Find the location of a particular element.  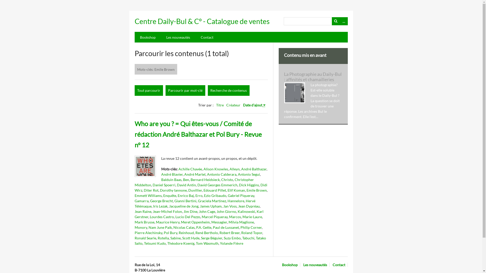

Gianni Bertini is located at coordinates (185, 201).